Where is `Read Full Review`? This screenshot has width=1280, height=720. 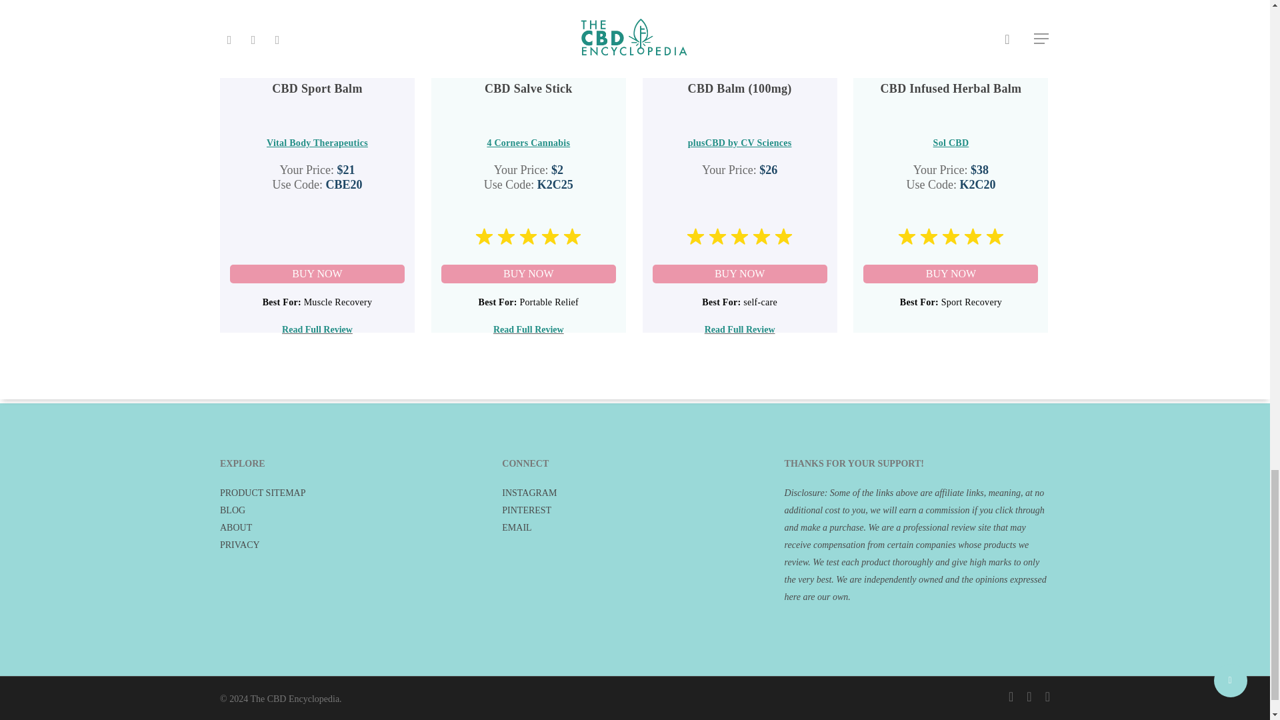 Read Full Review is located at coordinates (528, 329).